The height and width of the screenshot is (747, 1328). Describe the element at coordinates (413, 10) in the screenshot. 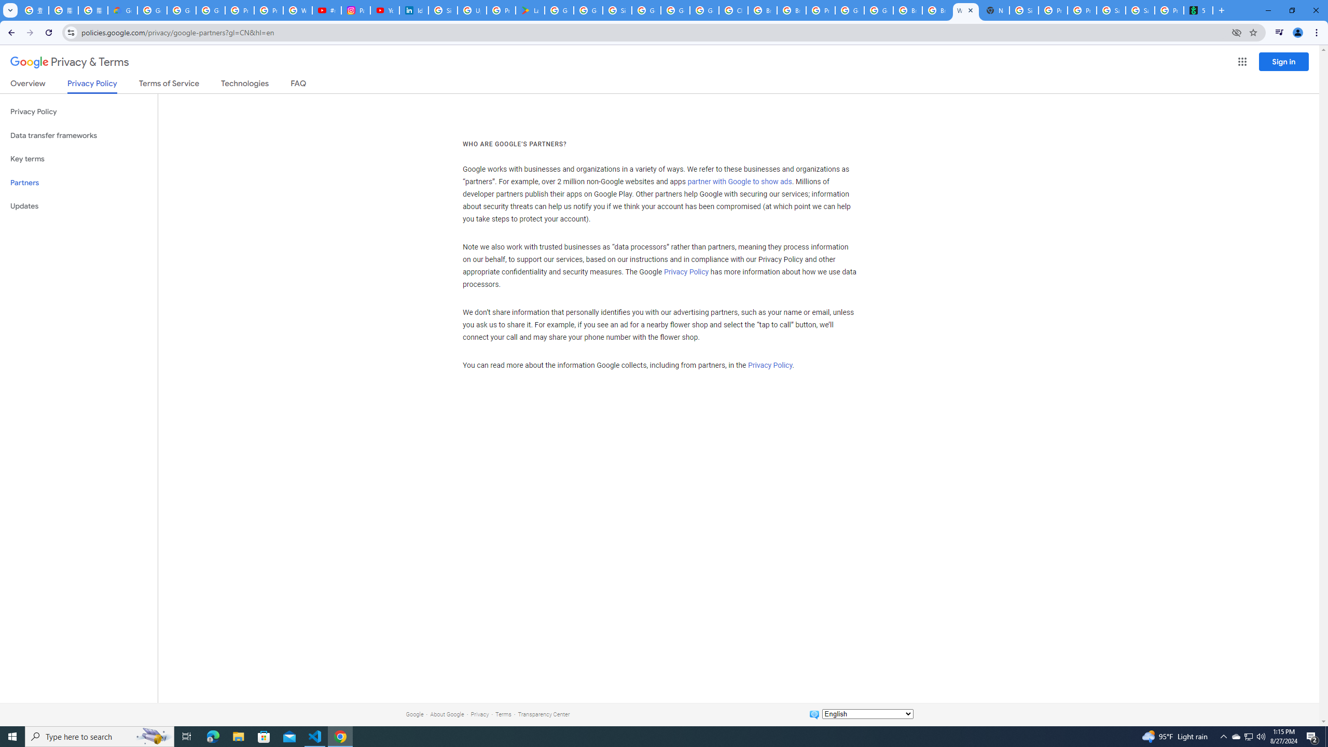

I see `Identity verification via Persona | LinkedIn Help` at that location.